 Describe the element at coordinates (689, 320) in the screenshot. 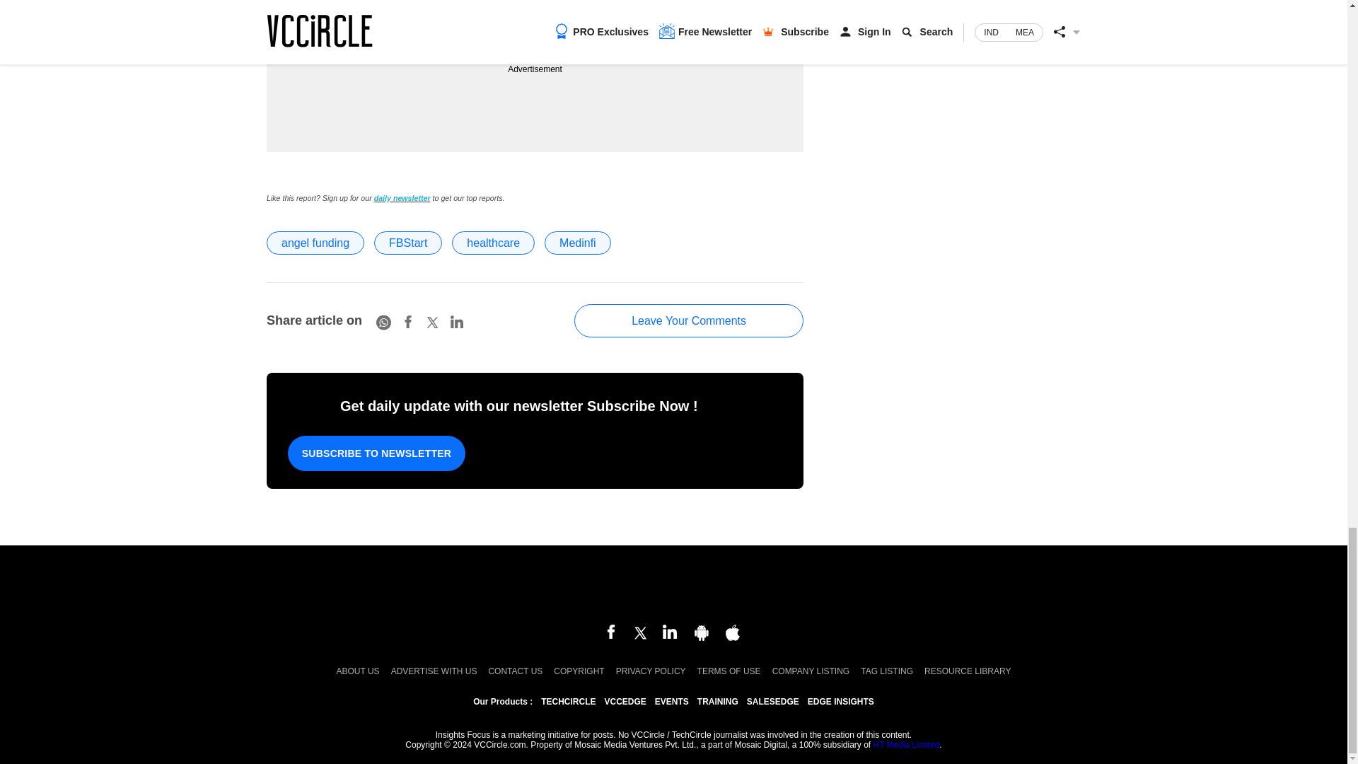

I see `Leave Your Comments` at that location.